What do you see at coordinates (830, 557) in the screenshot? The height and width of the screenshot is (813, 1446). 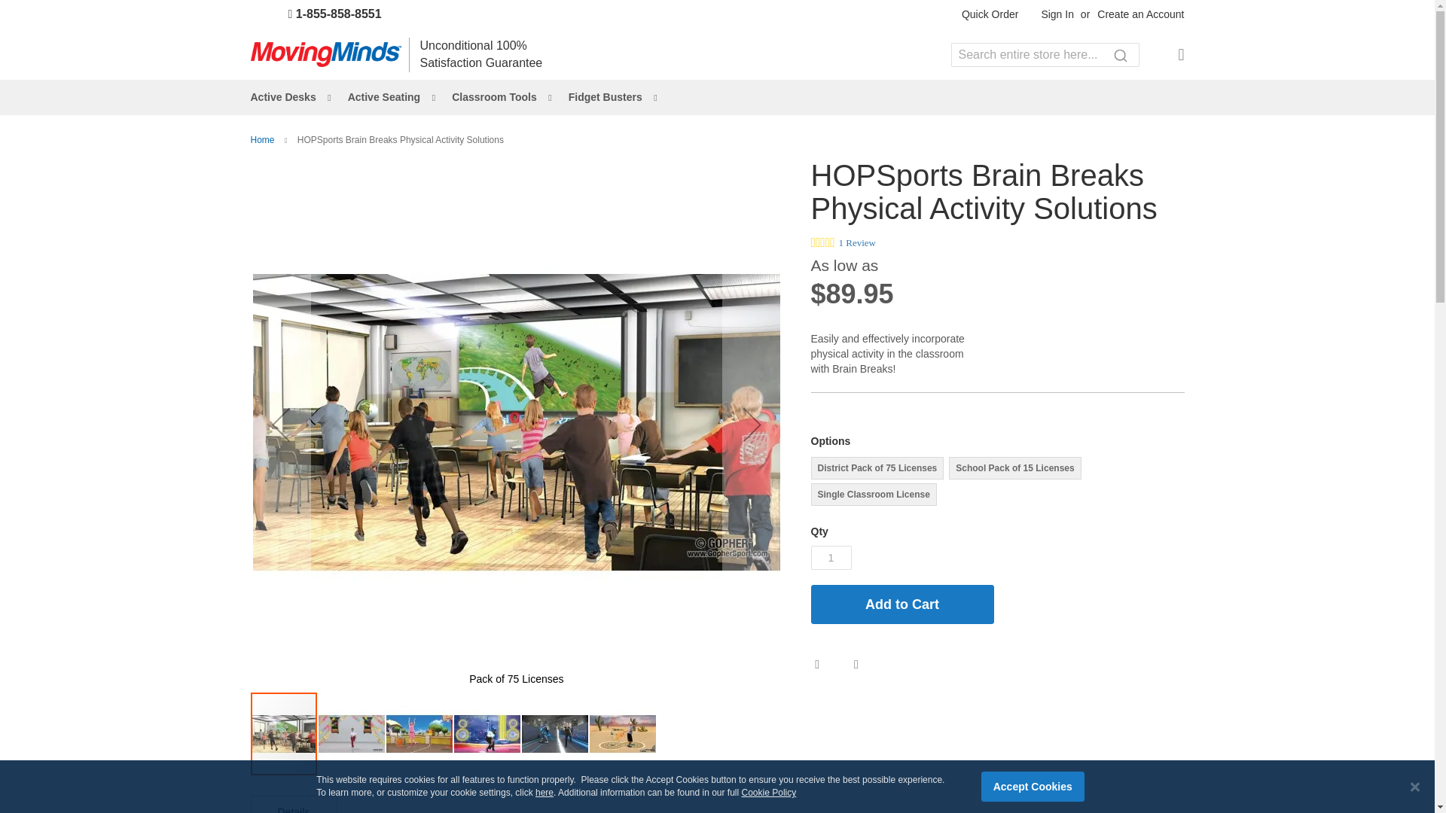 I see `1` at bounding box center [830, 557].